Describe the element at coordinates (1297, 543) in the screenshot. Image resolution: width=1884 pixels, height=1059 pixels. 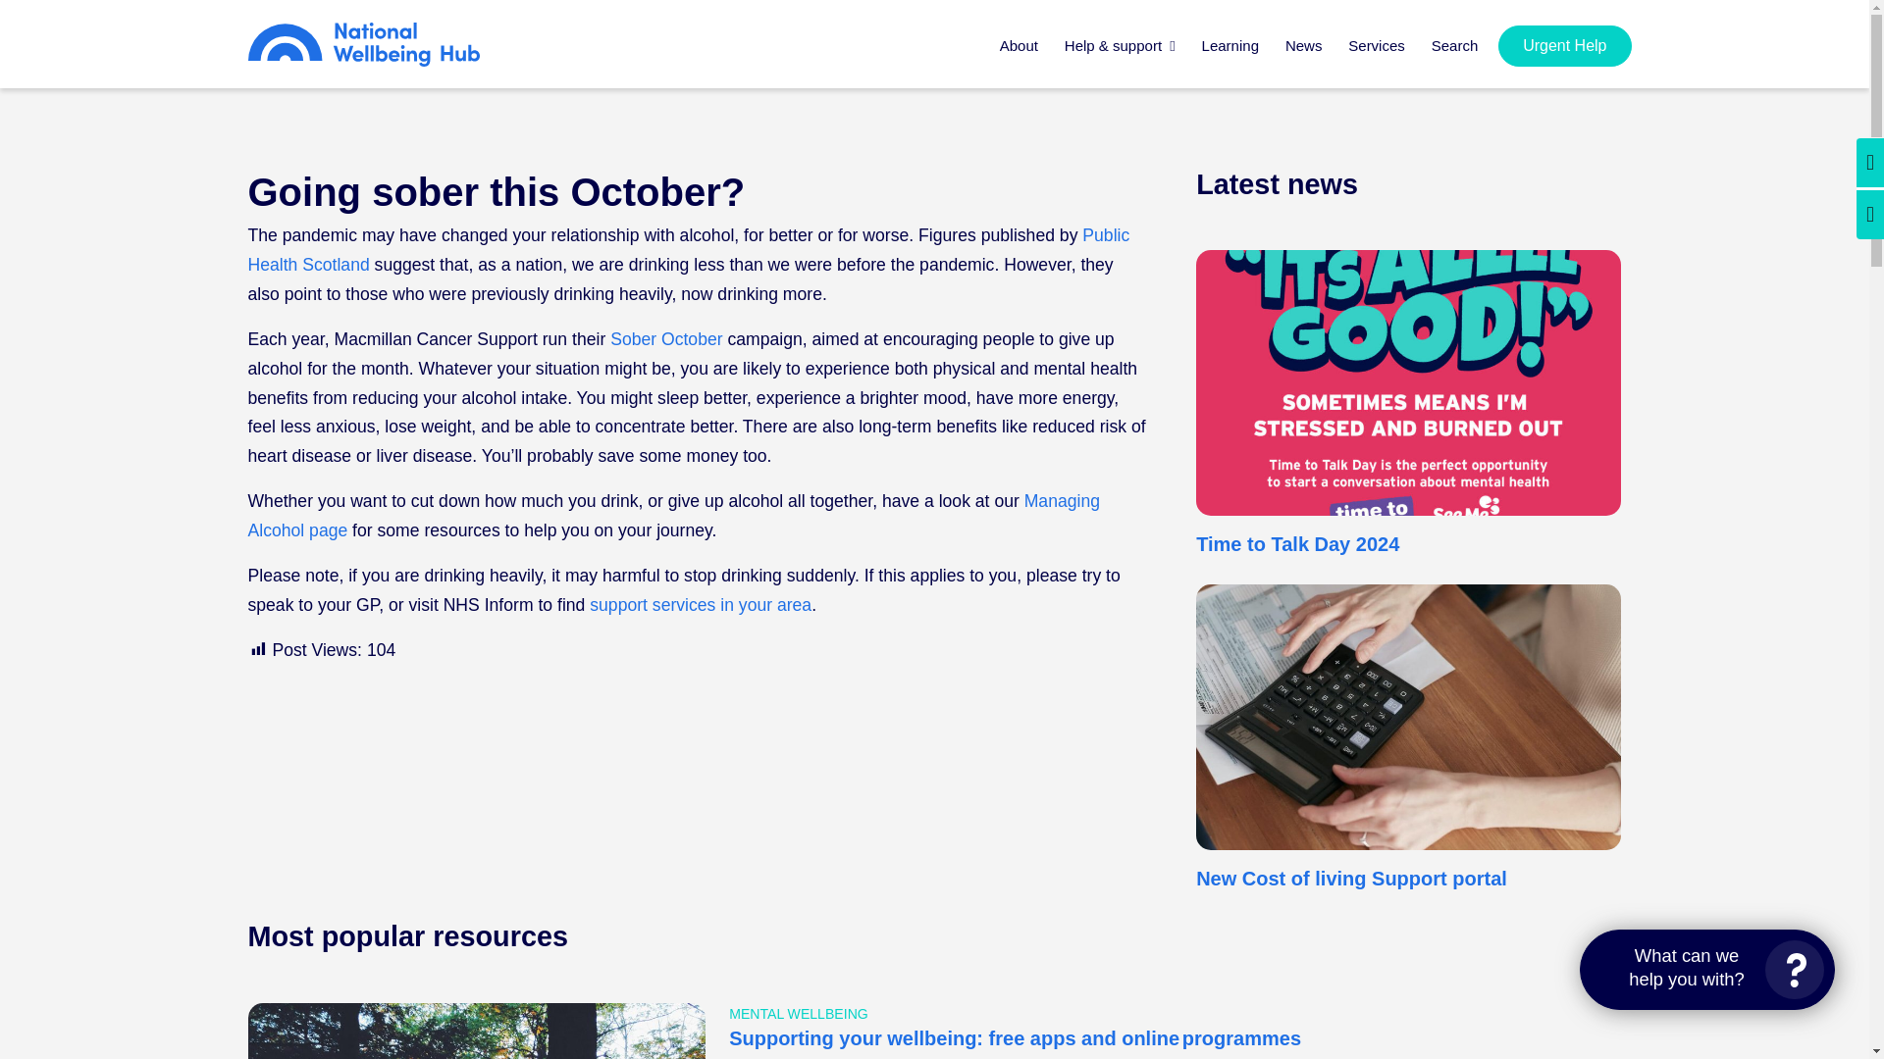
I see `Time to Talk Day 2024` at that location.